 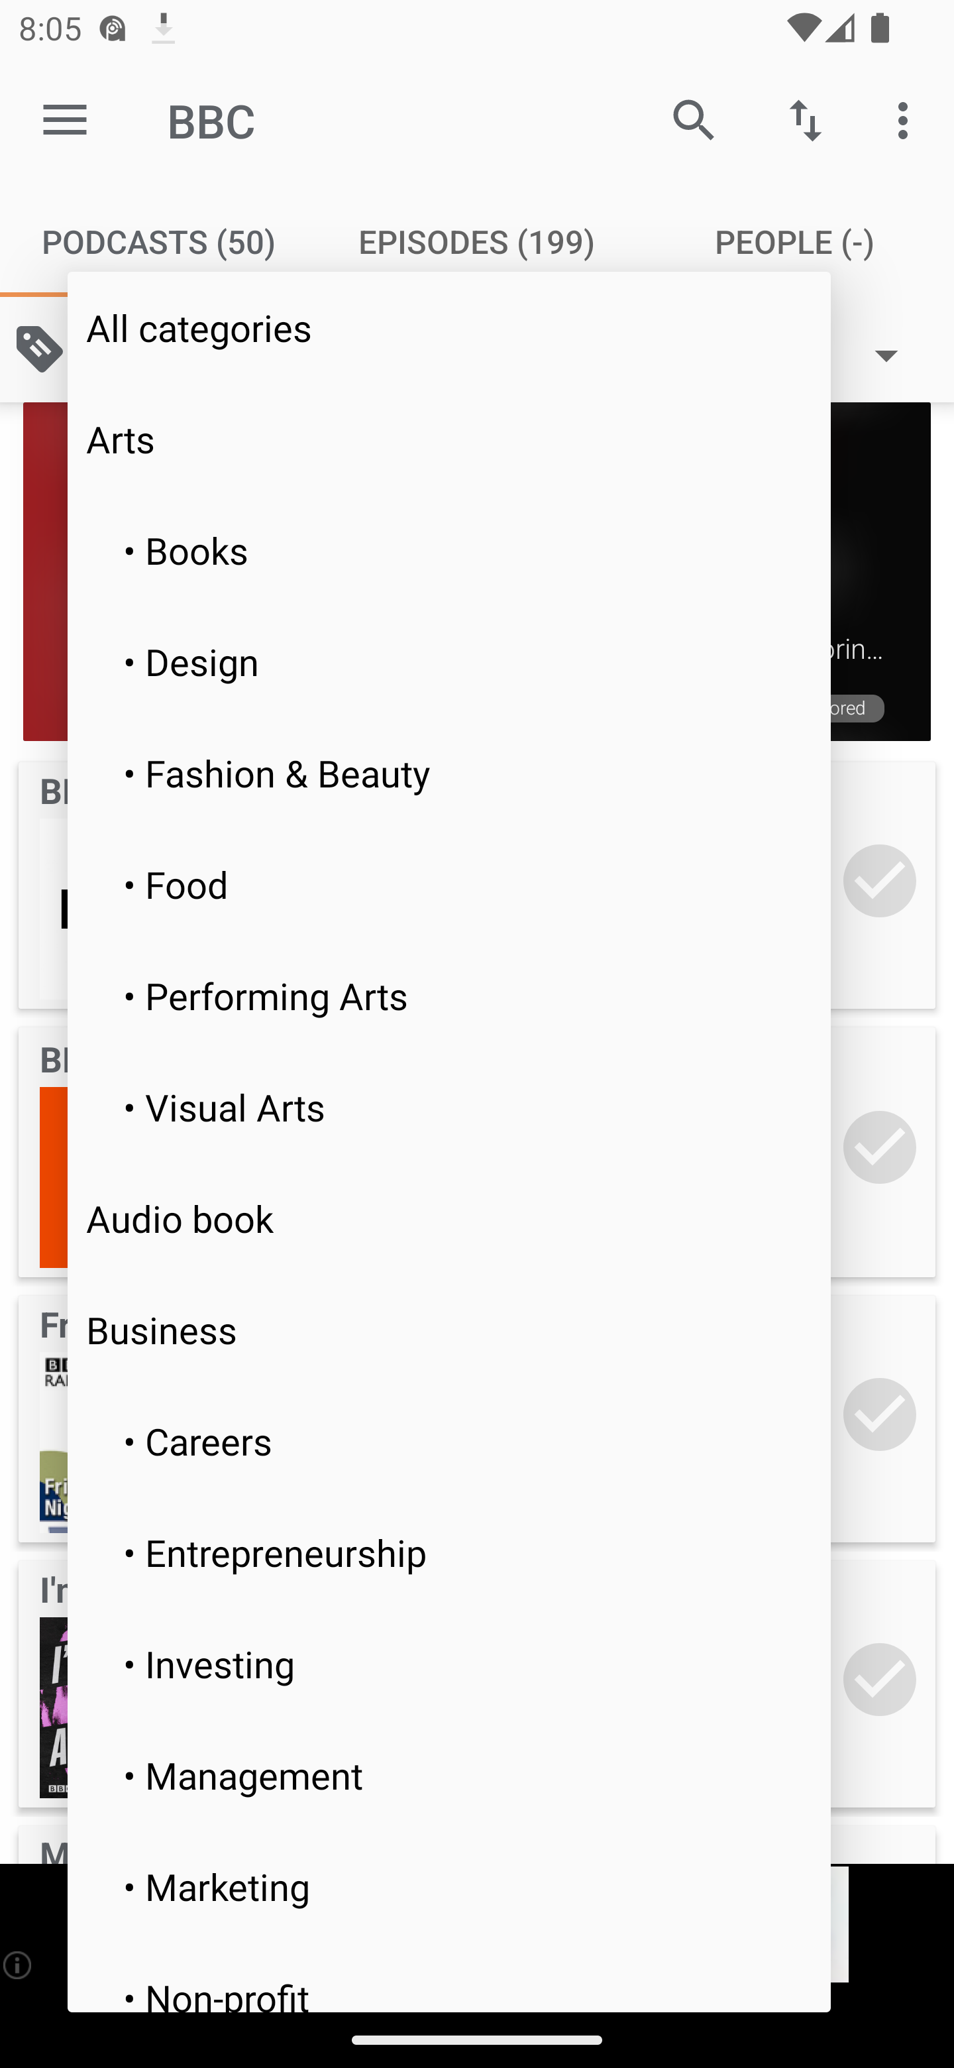 I want to click on     • Careers, so click(x=449, y=1441).